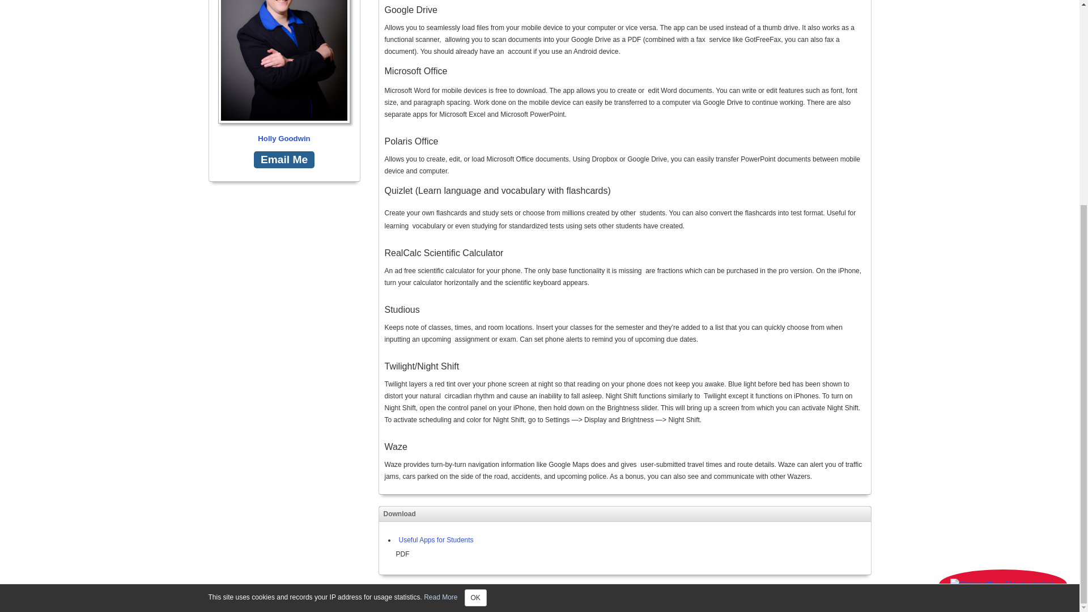  I want to click on Read More, so click(440, 295).